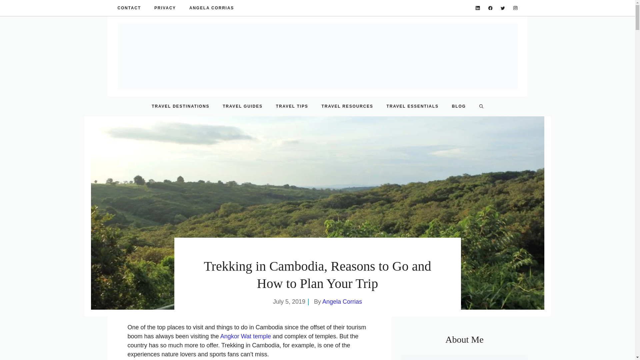 This screenshot has height=360, width=640. What do you see at coordinates (342, 301) in the screenshot?
I see `Angela Corrias` at bounding box center [342, 301].